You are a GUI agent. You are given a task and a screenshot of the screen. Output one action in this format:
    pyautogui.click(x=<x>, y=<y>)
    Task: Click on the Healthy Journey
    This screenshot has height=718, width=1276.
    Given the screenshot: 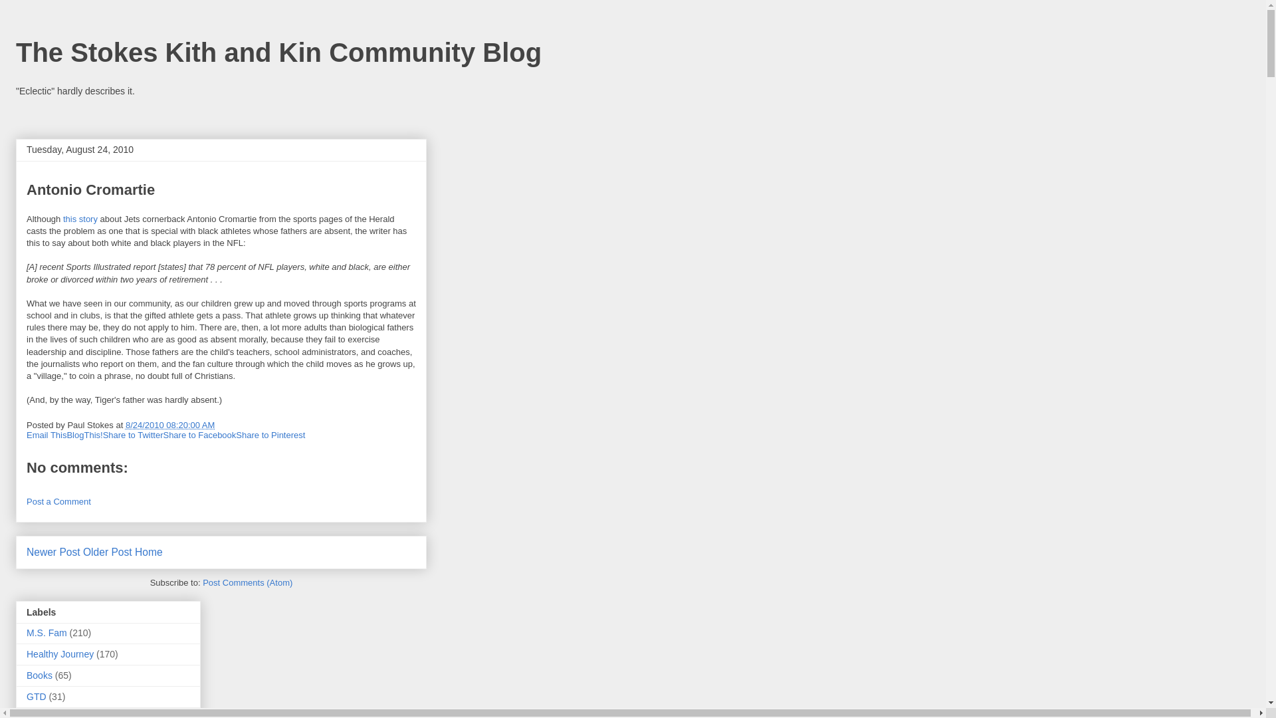 What is the action you would take?
    pyautogui.click(x=60, y=654)
    